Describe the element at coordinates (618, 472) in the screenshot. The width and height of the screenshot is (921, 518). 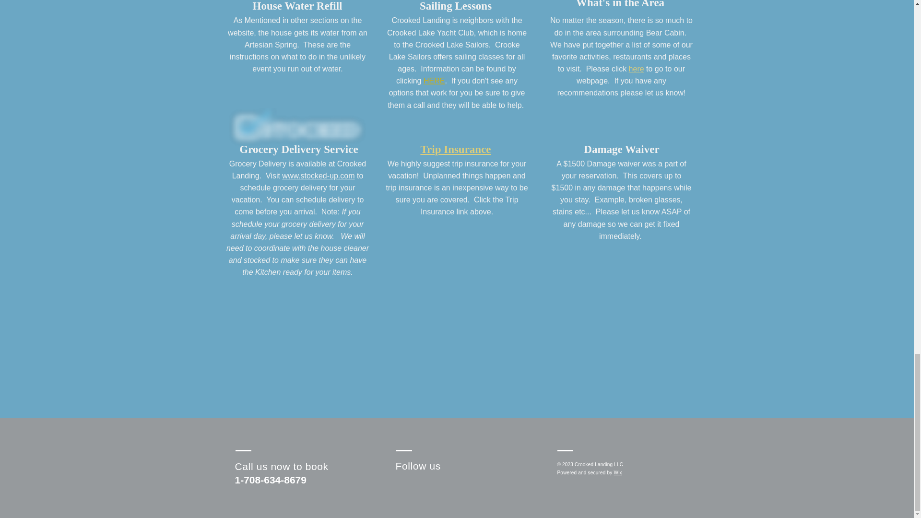
I see `Wix` at that location.